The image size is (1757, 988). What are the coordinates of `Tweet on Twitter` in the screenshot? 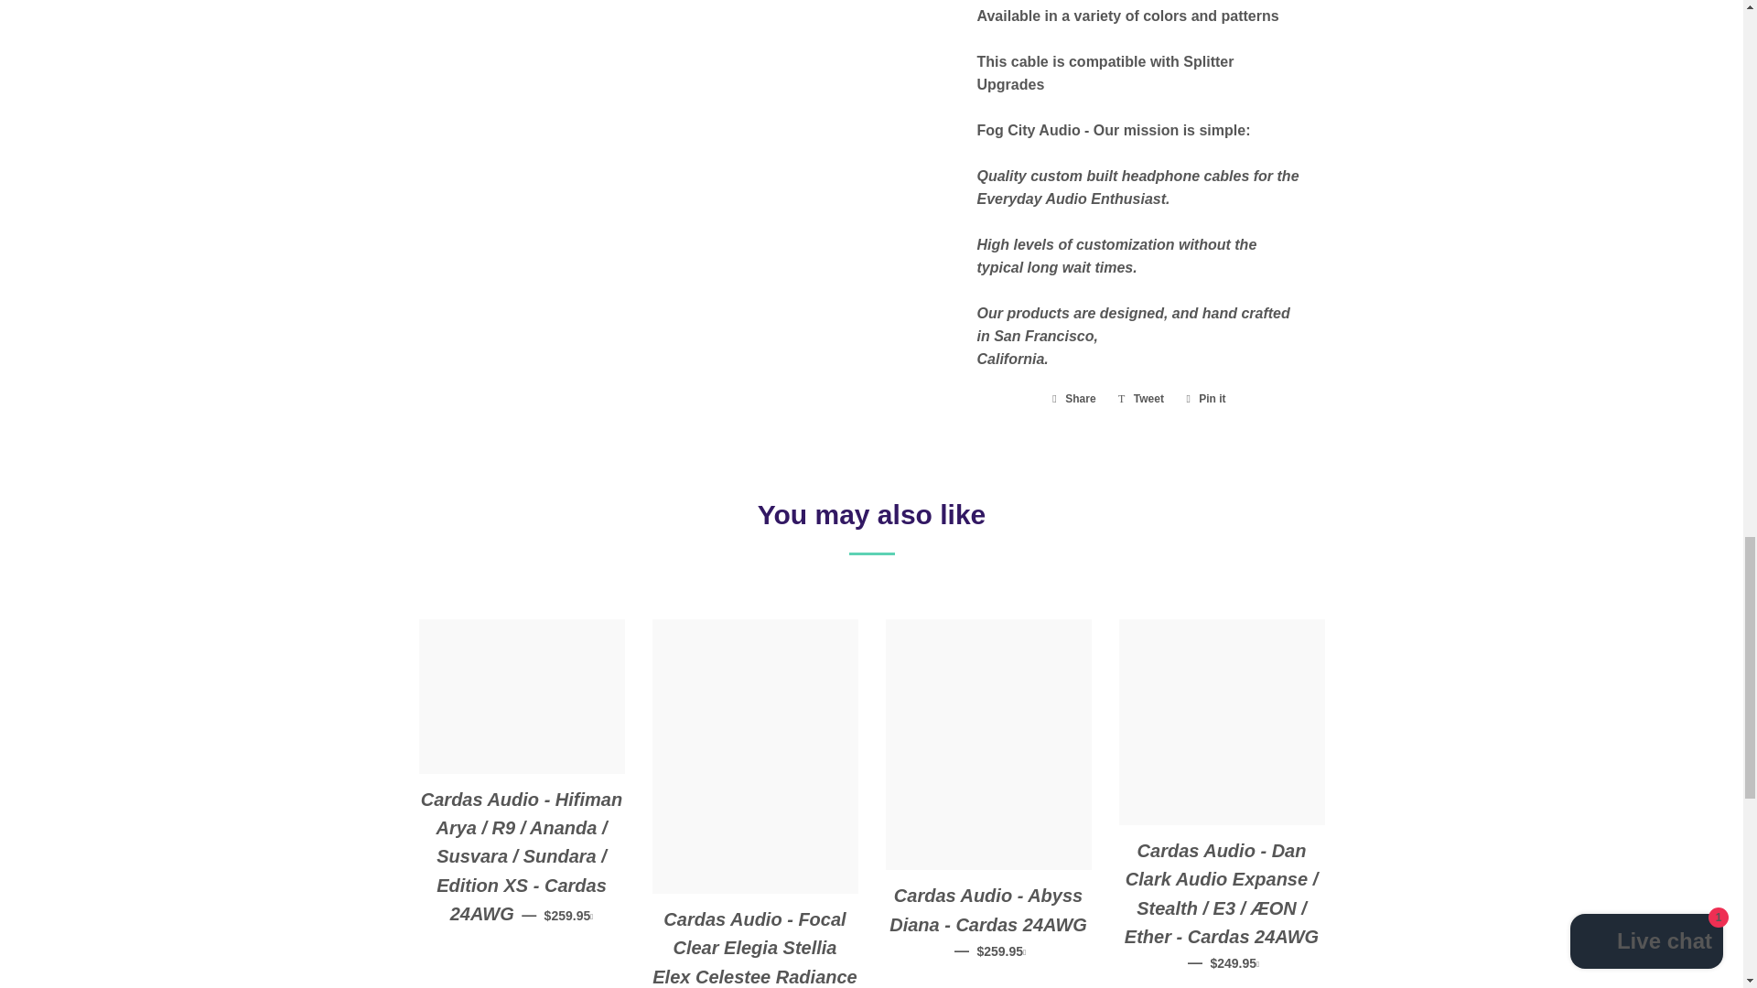 It's located at (1140, 399).